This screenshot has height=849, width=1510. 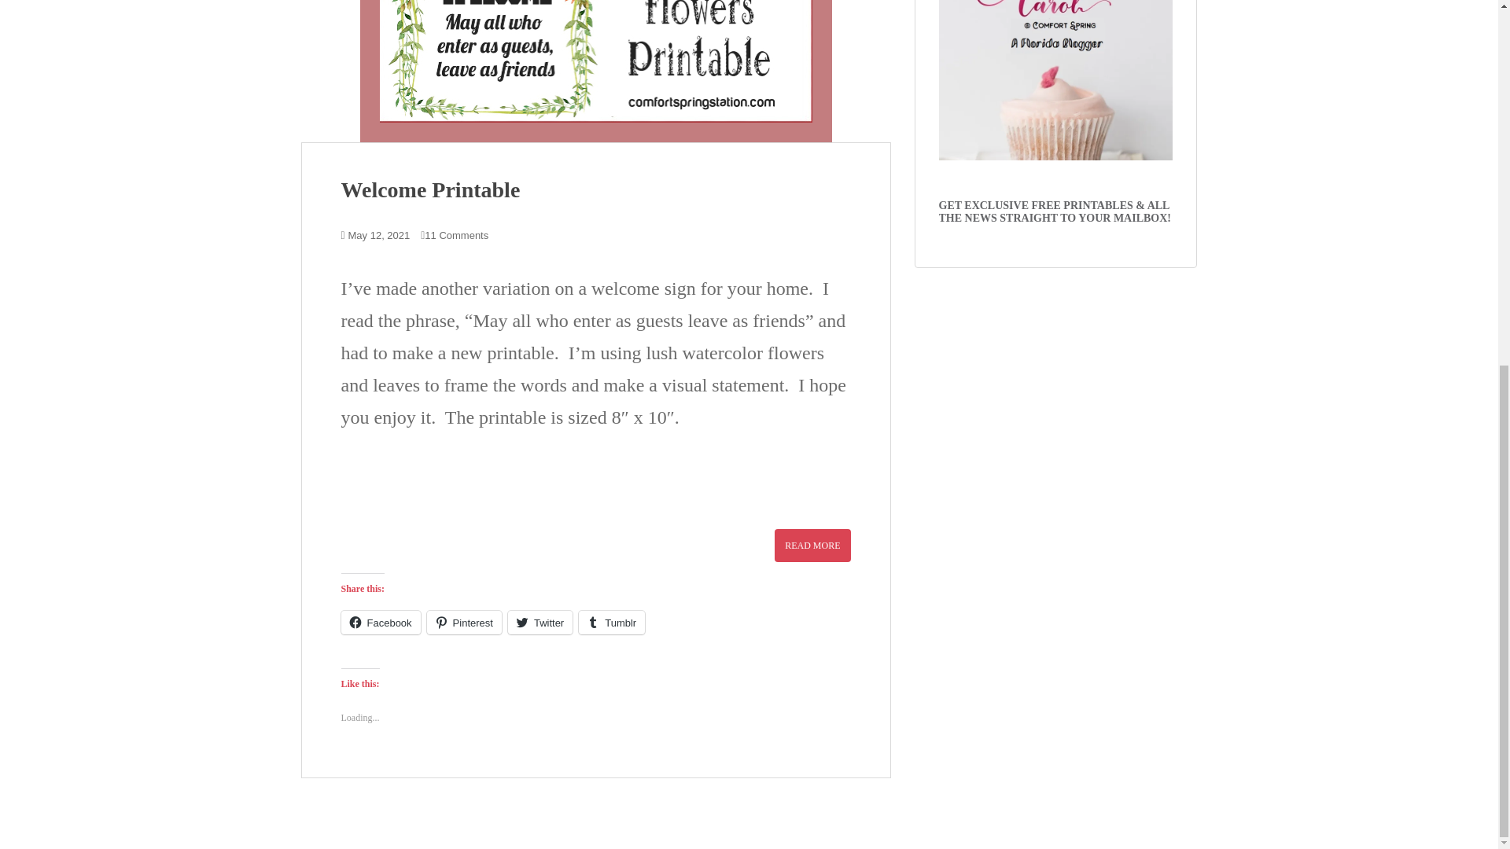 What do you see at coordinates (611, 622) in the screenshot?
I see `Click to share on Tumblr` at bounding box center [611, 622].